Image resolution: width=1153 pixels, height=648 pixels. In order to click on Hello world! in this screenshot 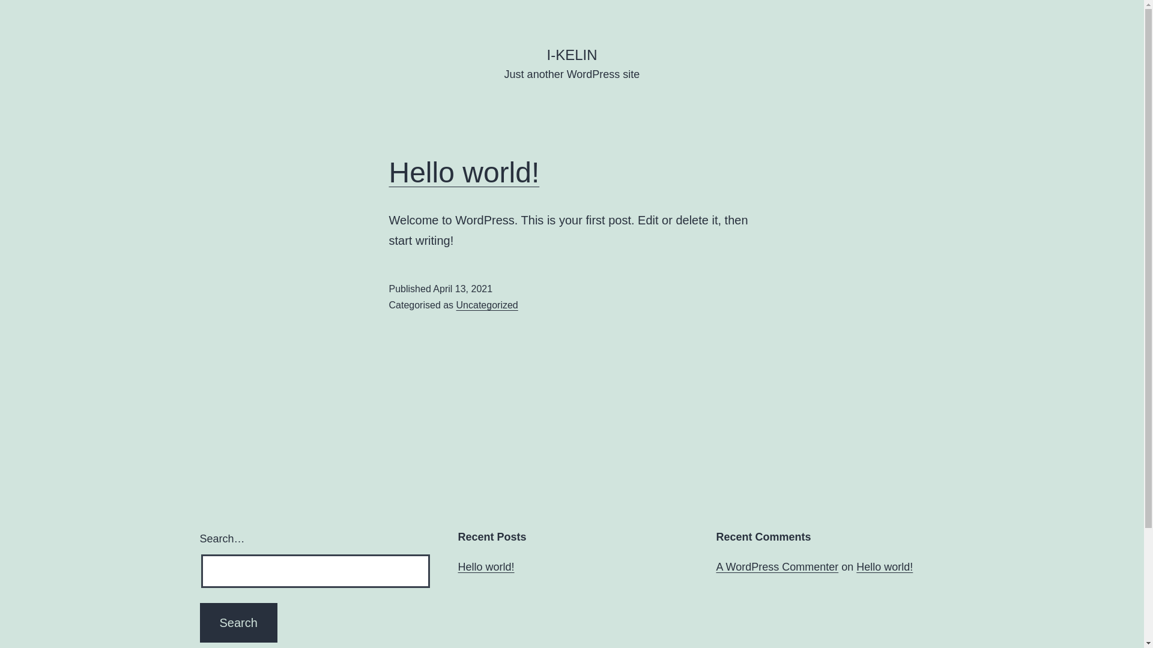, I will do `click(486, 567)`.